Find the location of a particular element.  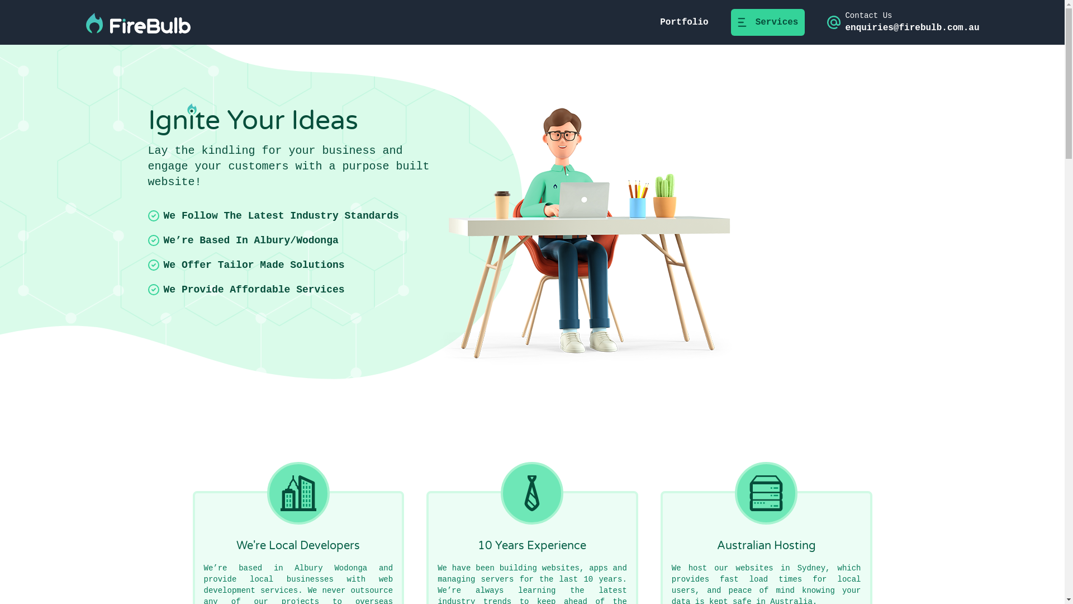

enquiries@firebulb.com.au is located at coordinates (912, 28).